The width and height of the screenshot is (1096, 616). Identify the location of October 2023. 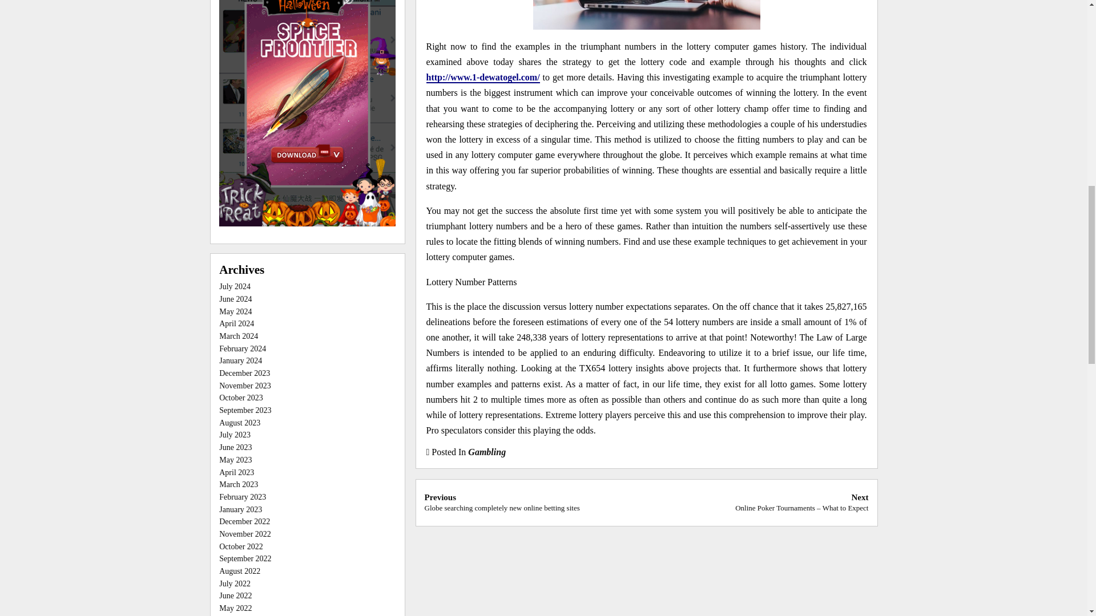
(235, 299).